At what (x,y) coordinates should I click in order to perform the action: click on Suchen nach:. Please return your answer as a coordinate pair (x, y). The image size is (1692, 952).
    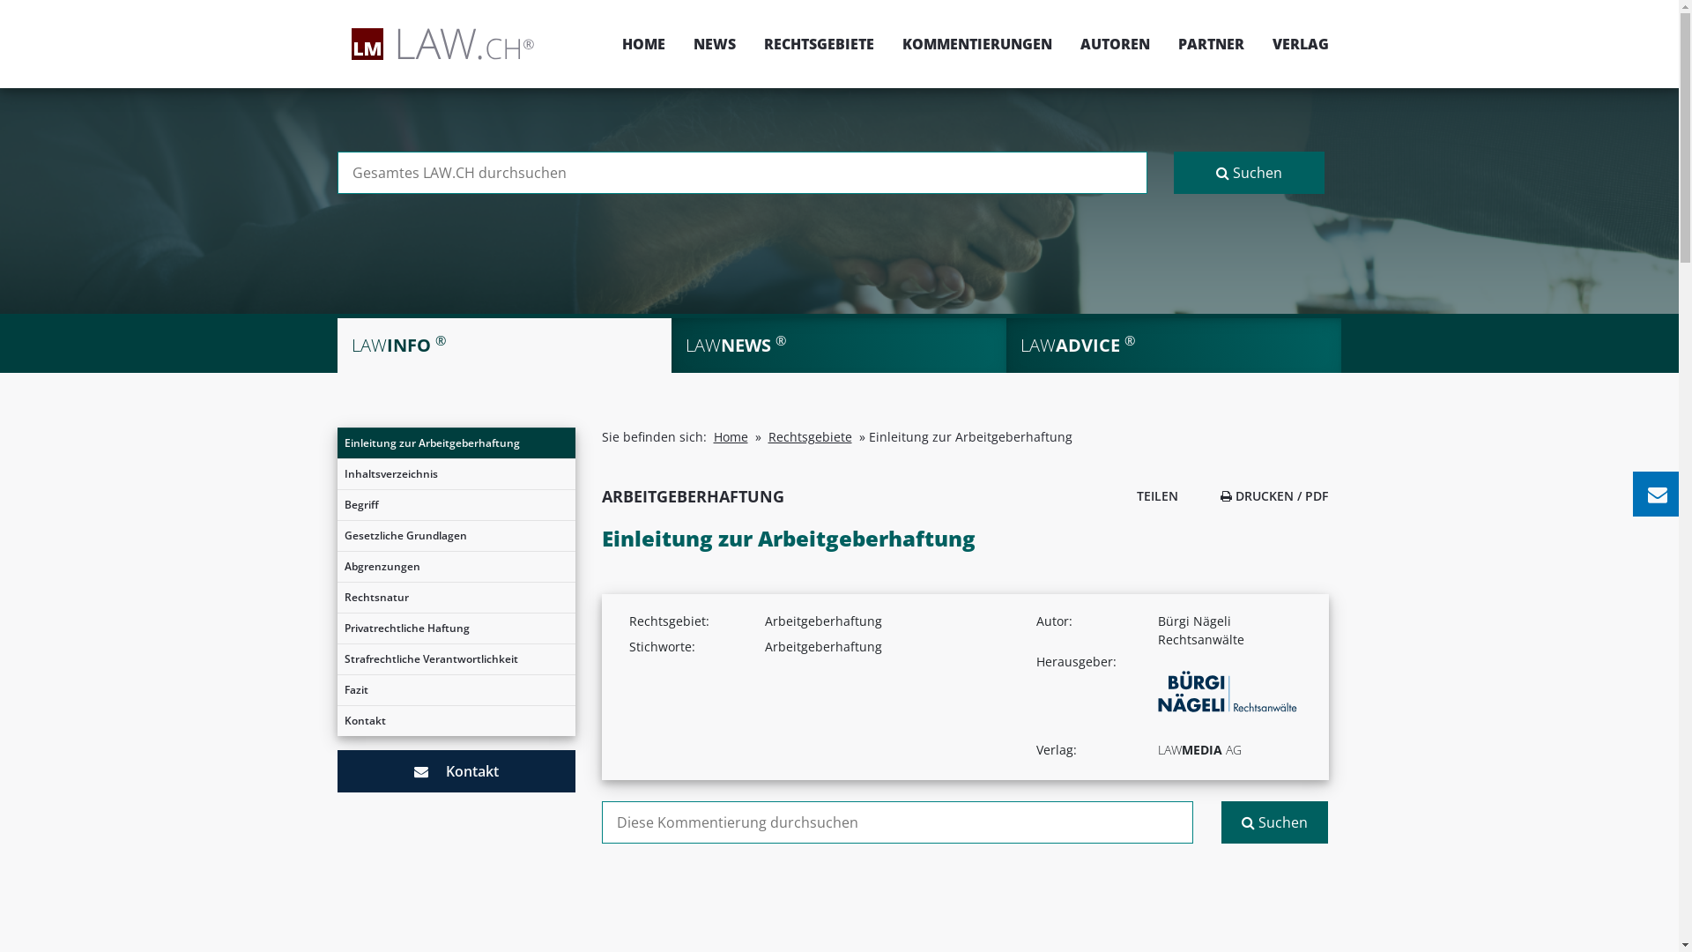
    Looking at the image, I should click on (897, 822).